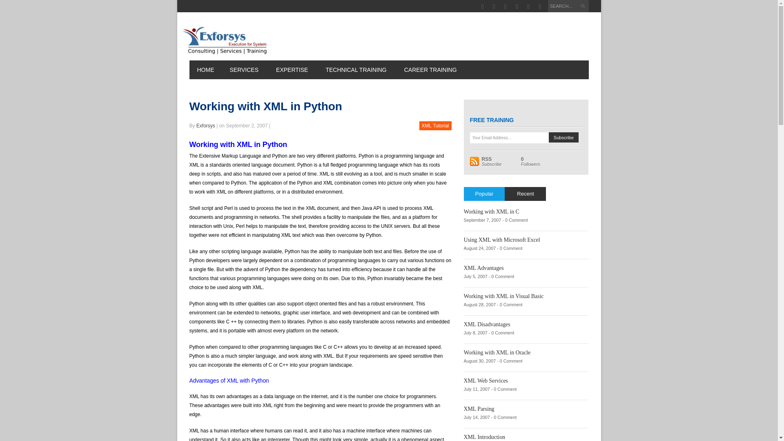 The height and width of the screenshot is (441, 784). I want to click on Posts by Exforsys, so click(206, 126).